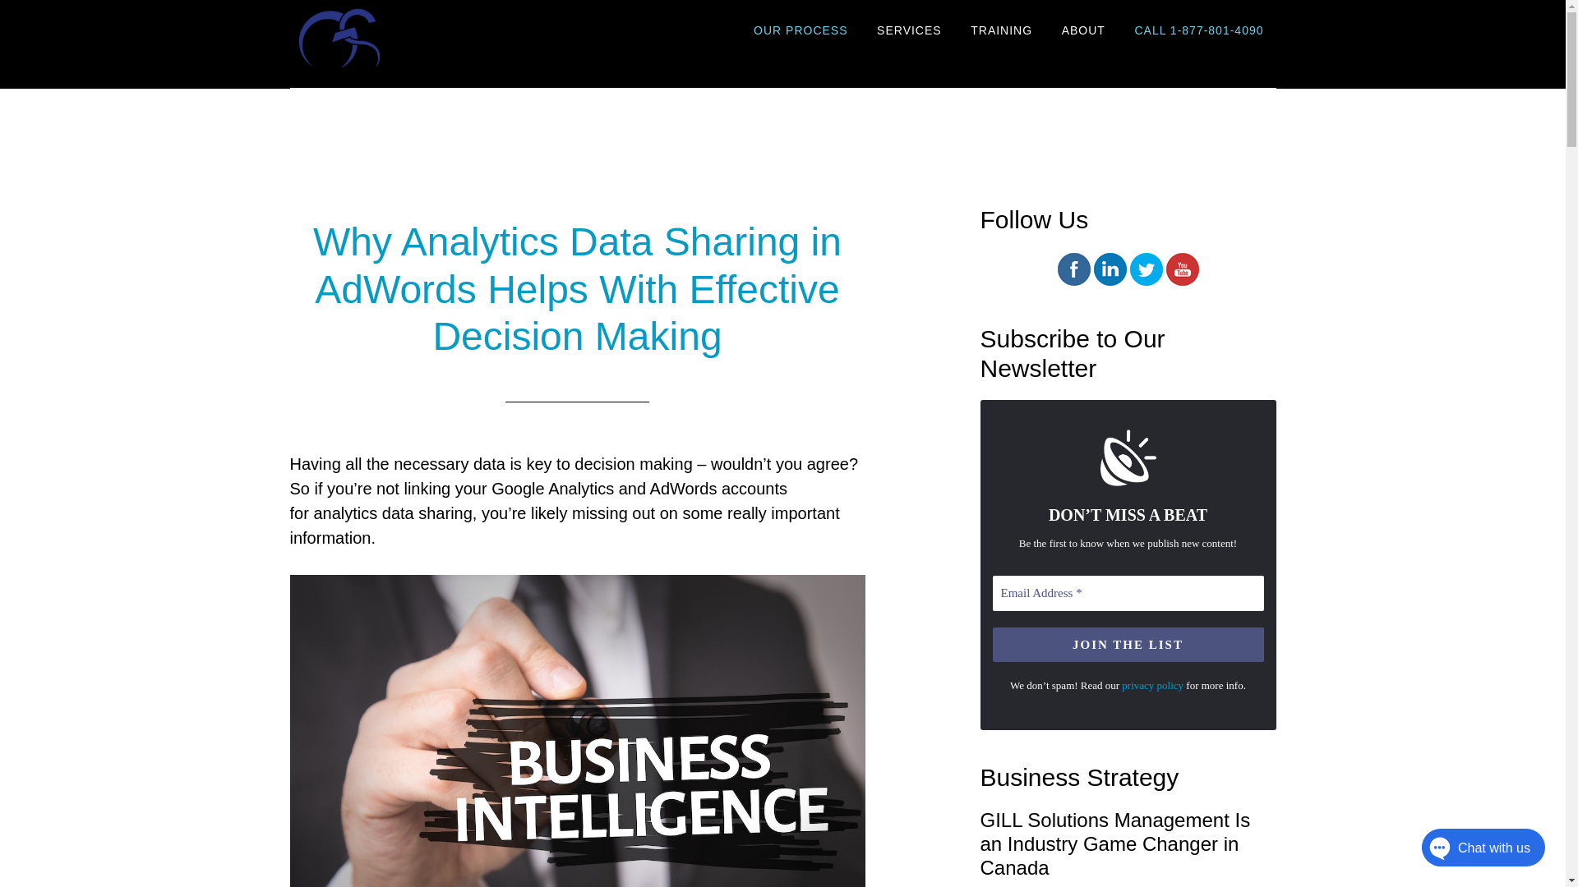 The image size is (1578, 887). Describe the element at coordinates (1182, 269) in the screenshot. I see `YouTube` at that location.